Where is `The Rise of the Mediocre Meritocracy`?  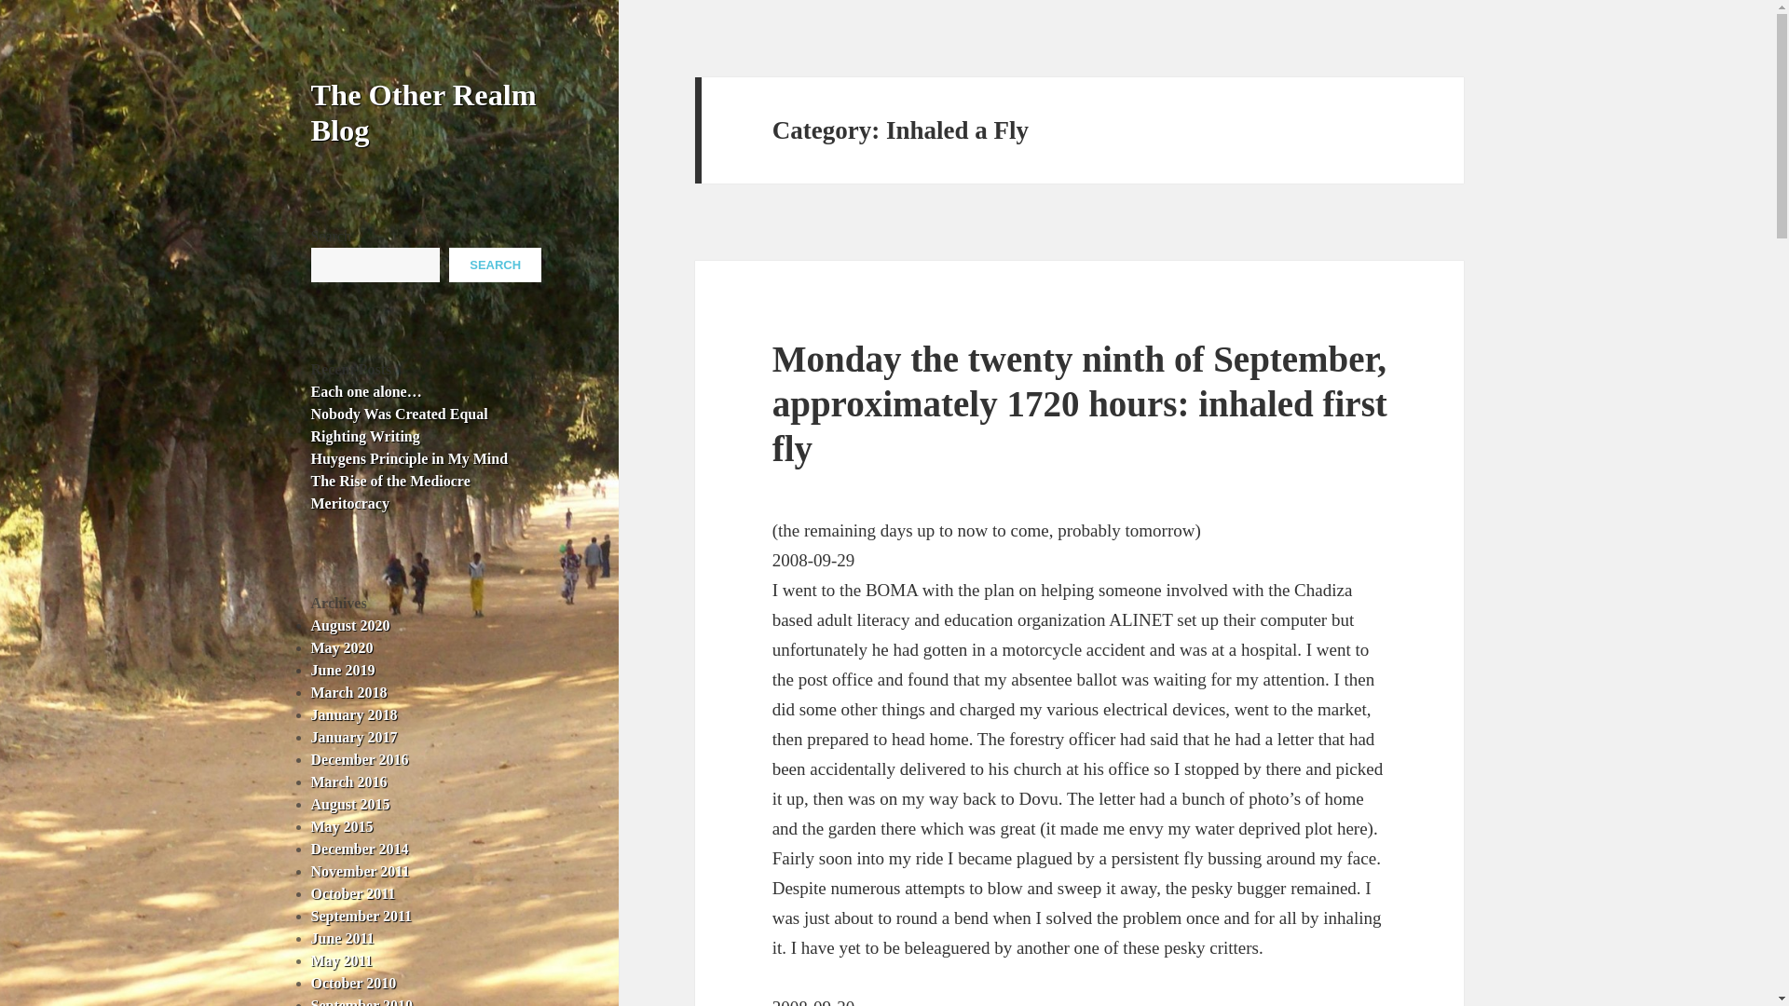
The Rise of the Mediocre Meritocracy is located at coordinates (390, 492).